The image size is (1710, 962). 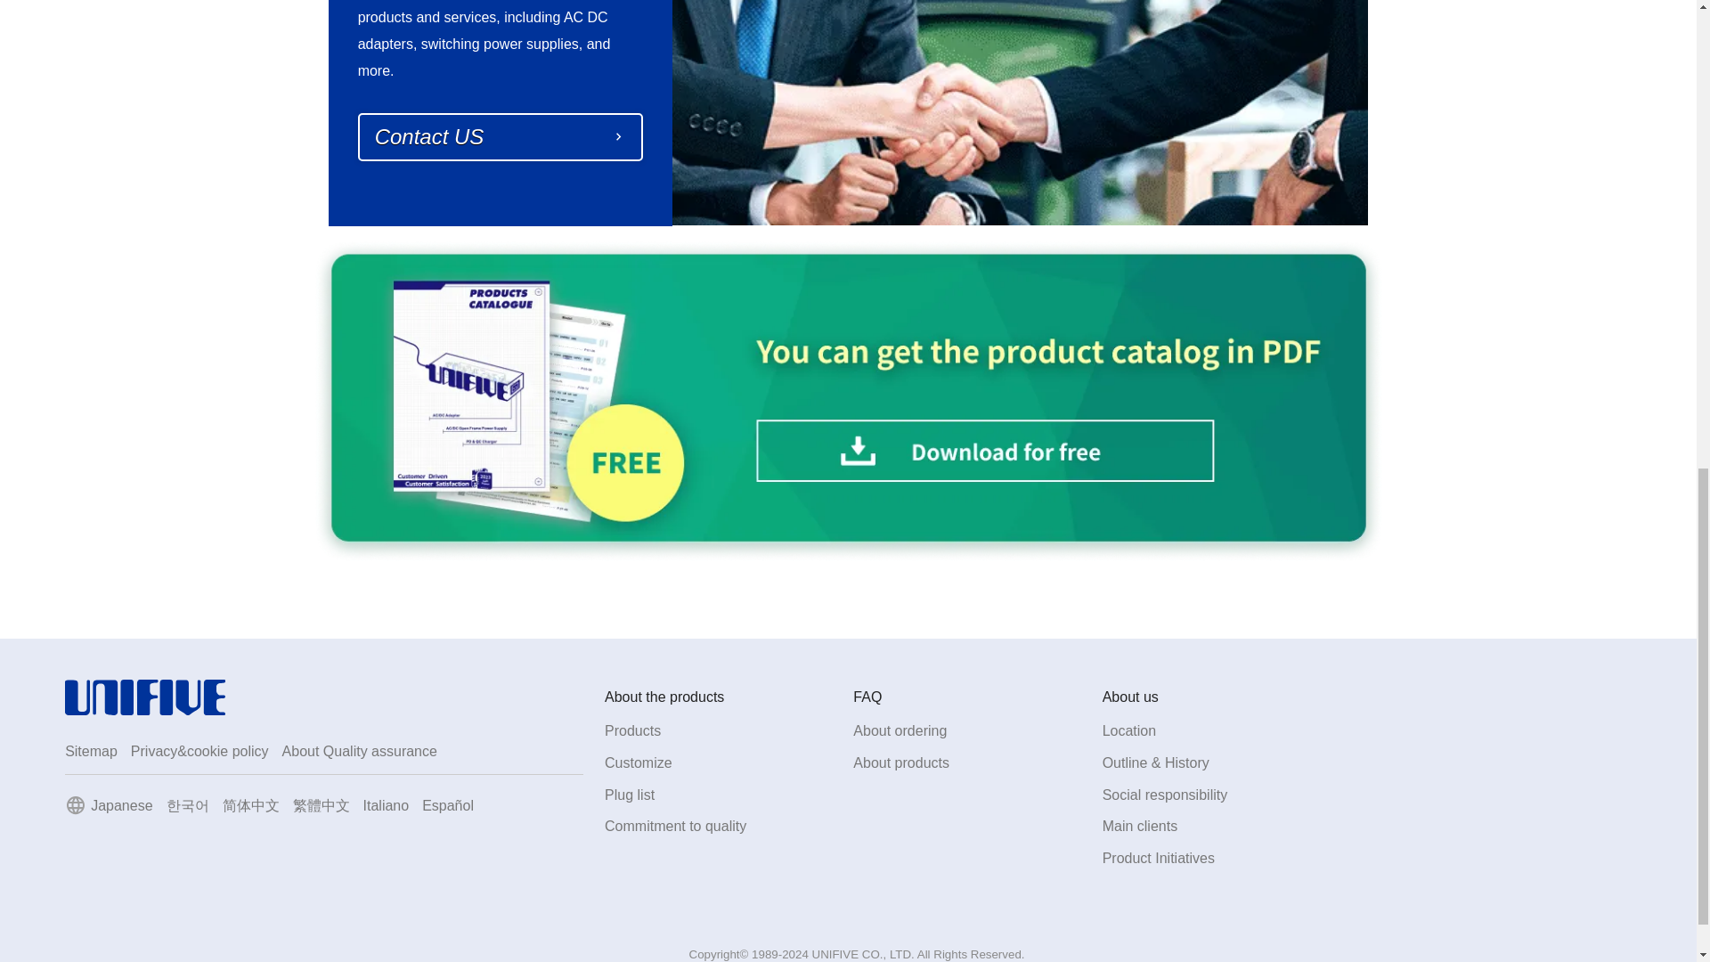 What do you see at coordinates (632, 730) in the screenshot?
I see `Products` at bounding box center [632, 730].